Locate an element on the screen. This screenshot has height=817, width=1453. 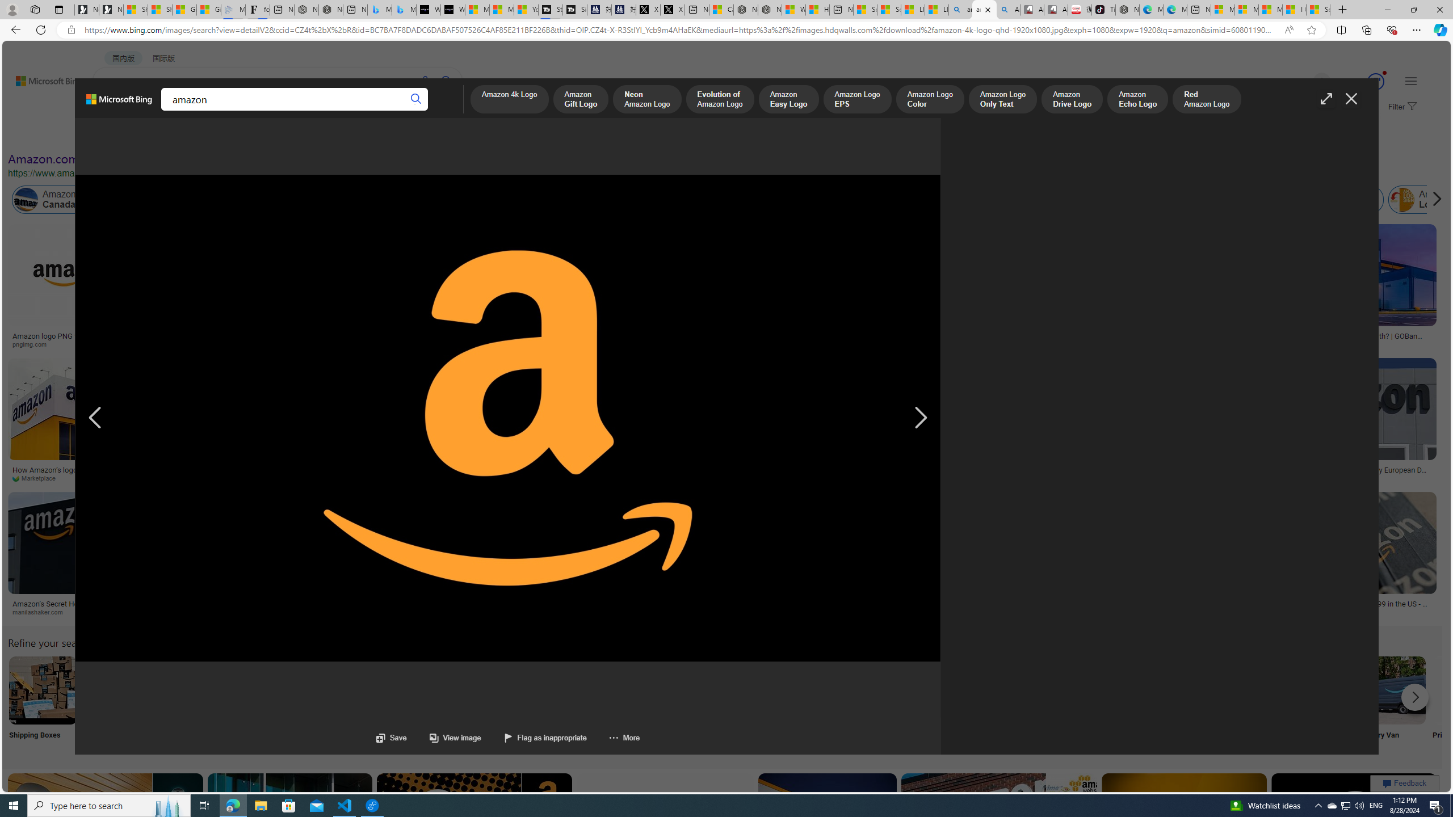
Image size is located at coordinates (127, 135).